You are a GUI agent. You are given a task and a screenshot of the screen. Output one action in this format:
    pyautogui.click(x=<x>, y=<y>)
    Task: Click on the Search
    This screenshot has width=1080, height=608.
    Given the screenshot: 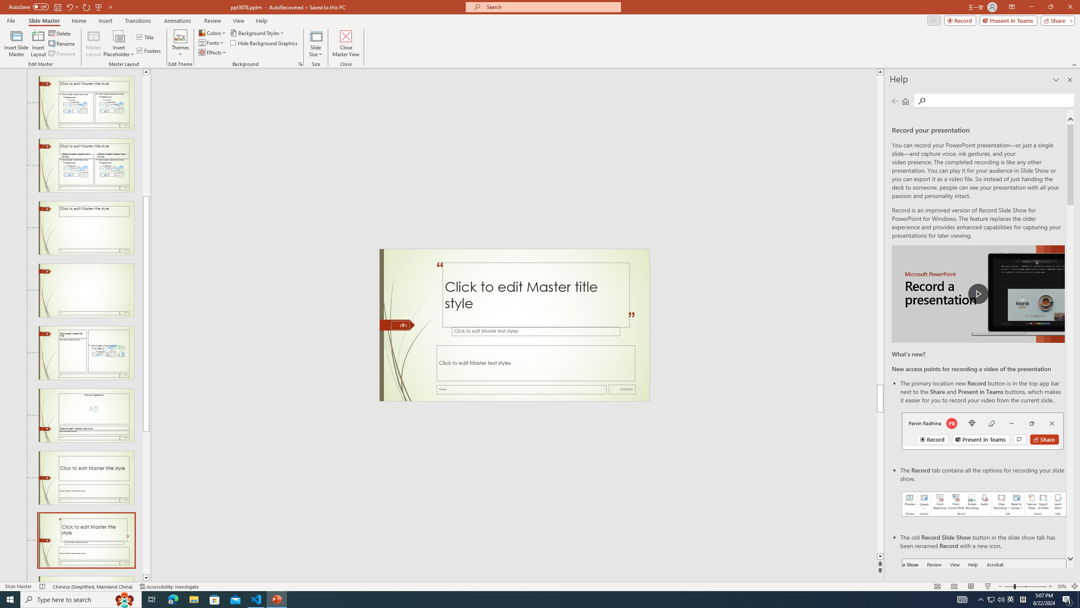 What is the action you would take?
    pyautogui.click(x=999, y=100)
    